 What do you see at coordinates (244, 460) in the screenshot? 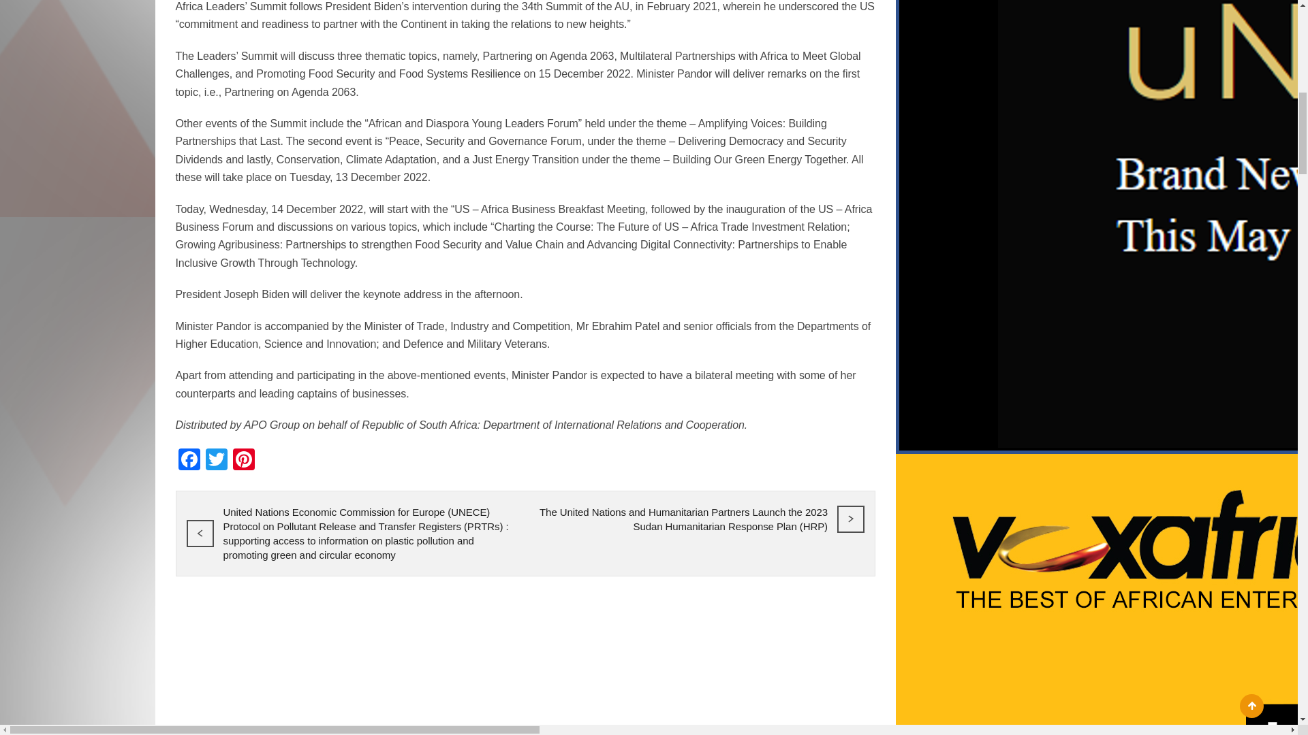
I see `Pinterest` at bounding box center [244, 460].